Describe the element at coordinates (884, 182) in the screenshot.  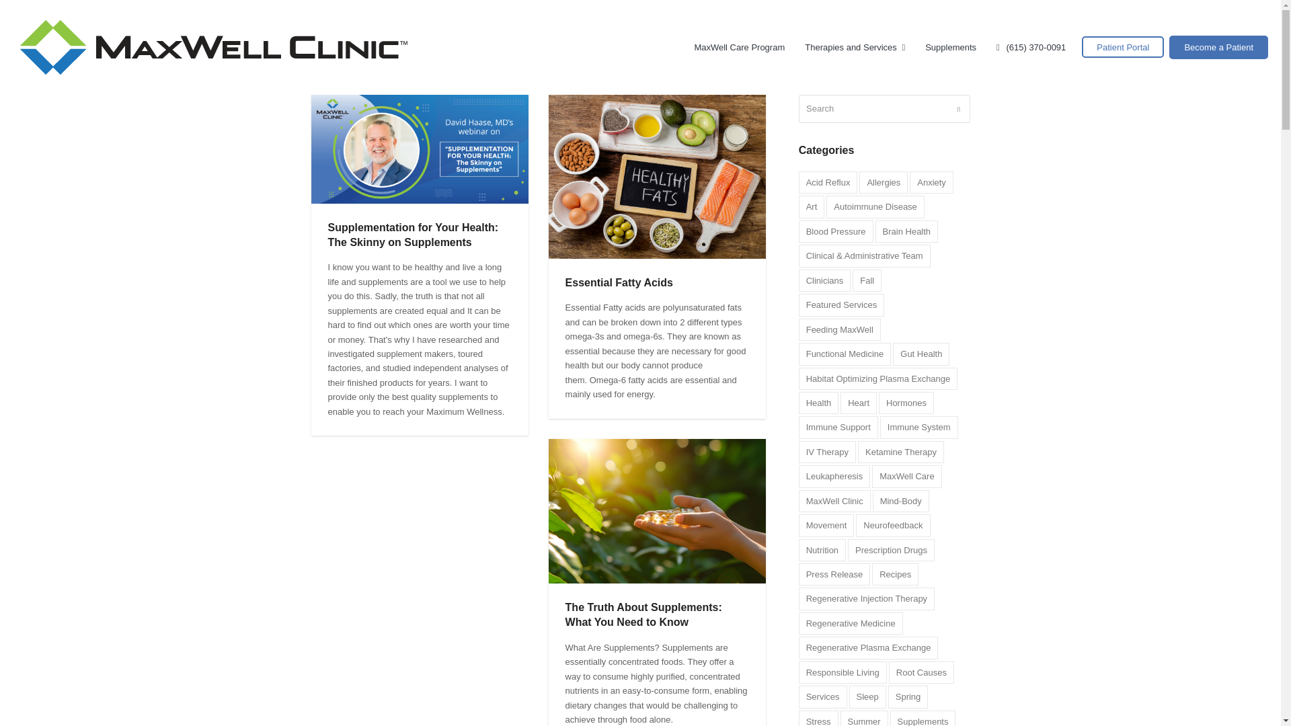
I see `Allergies` at that location.